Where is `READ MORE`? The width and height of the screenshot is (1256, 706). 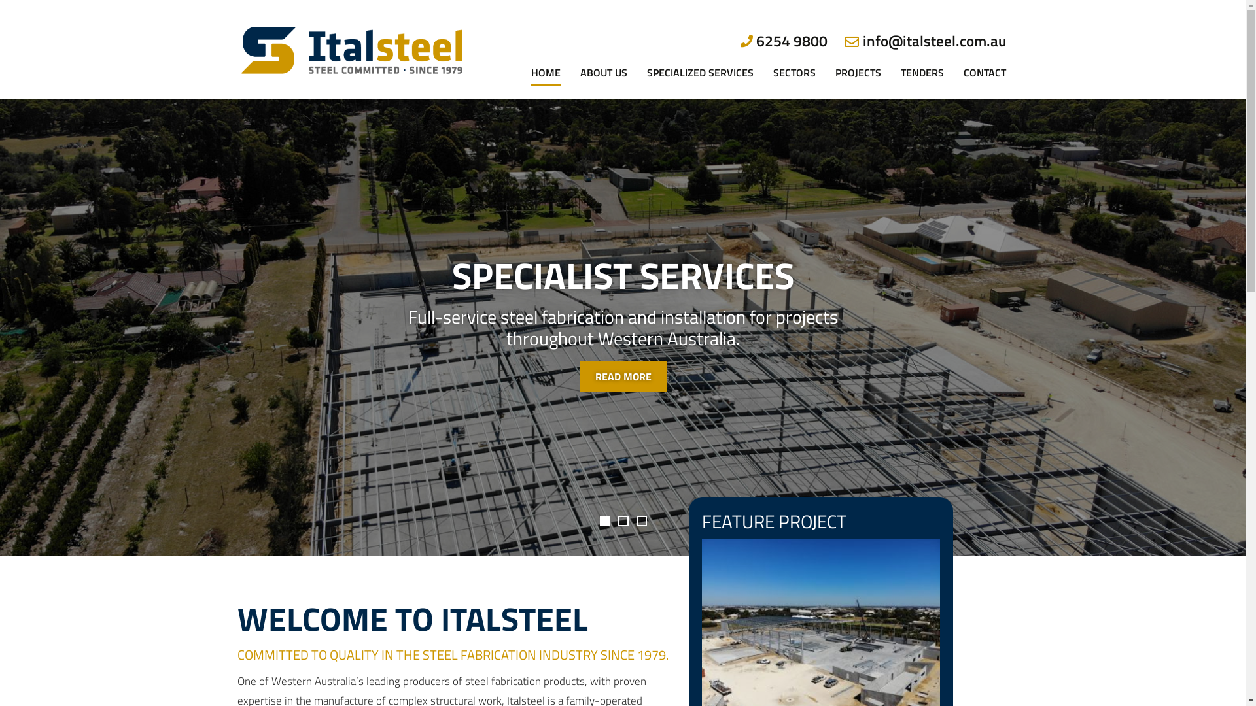
READ MORE is located at coordinates (623, 377).